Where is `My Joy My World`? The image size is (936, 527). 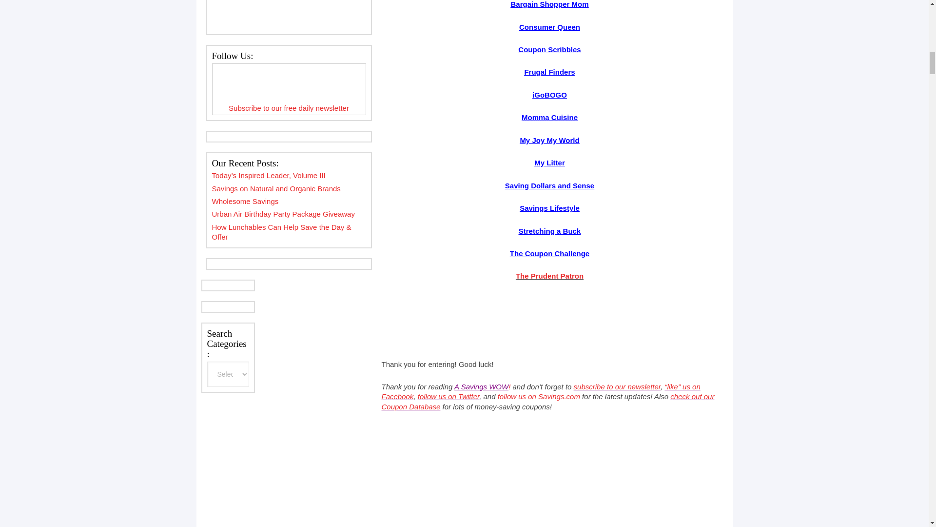 My Joy My World is located at coordinates (549, 140).